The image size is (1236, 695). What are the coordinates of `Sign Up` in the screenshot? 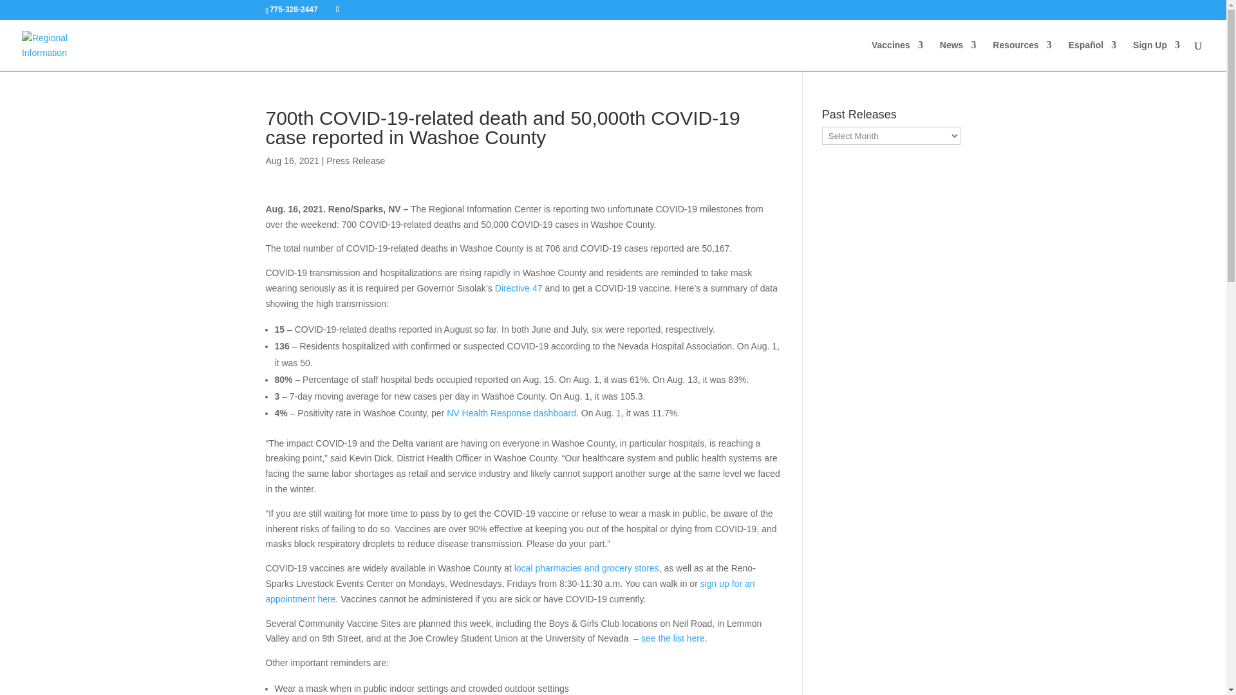 It's located at (1156, 55).